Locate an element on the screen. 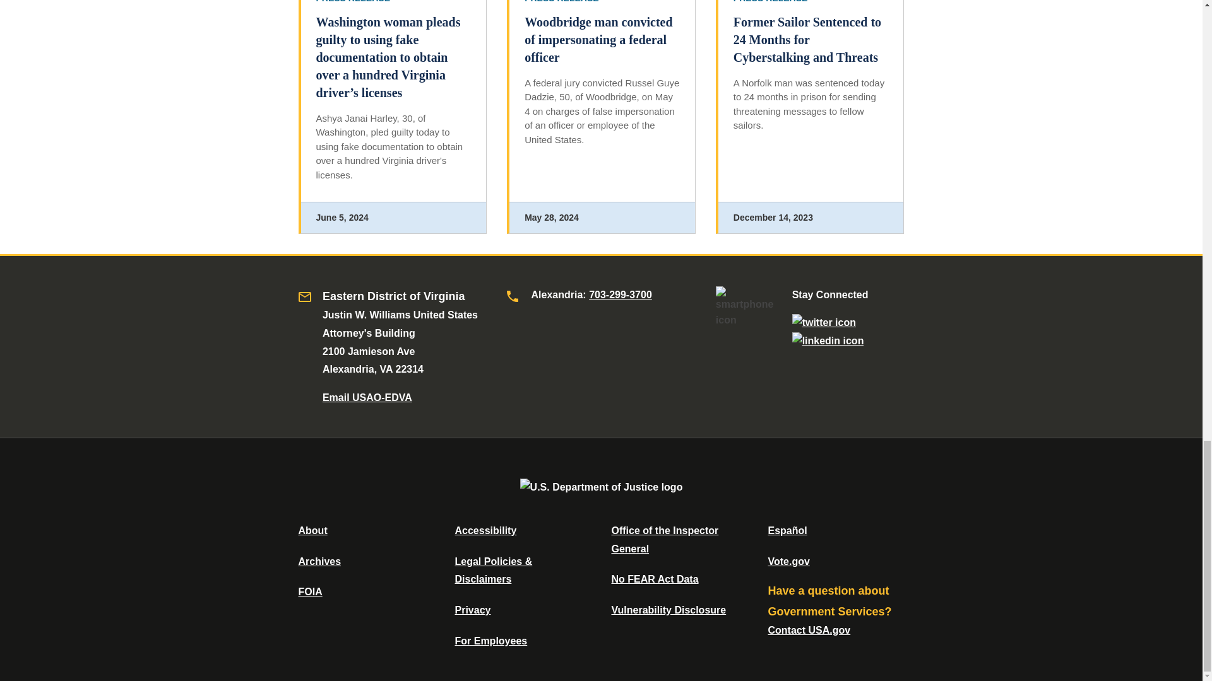  Legal Policies and Disclaimers is located at coordinates (493, 570).